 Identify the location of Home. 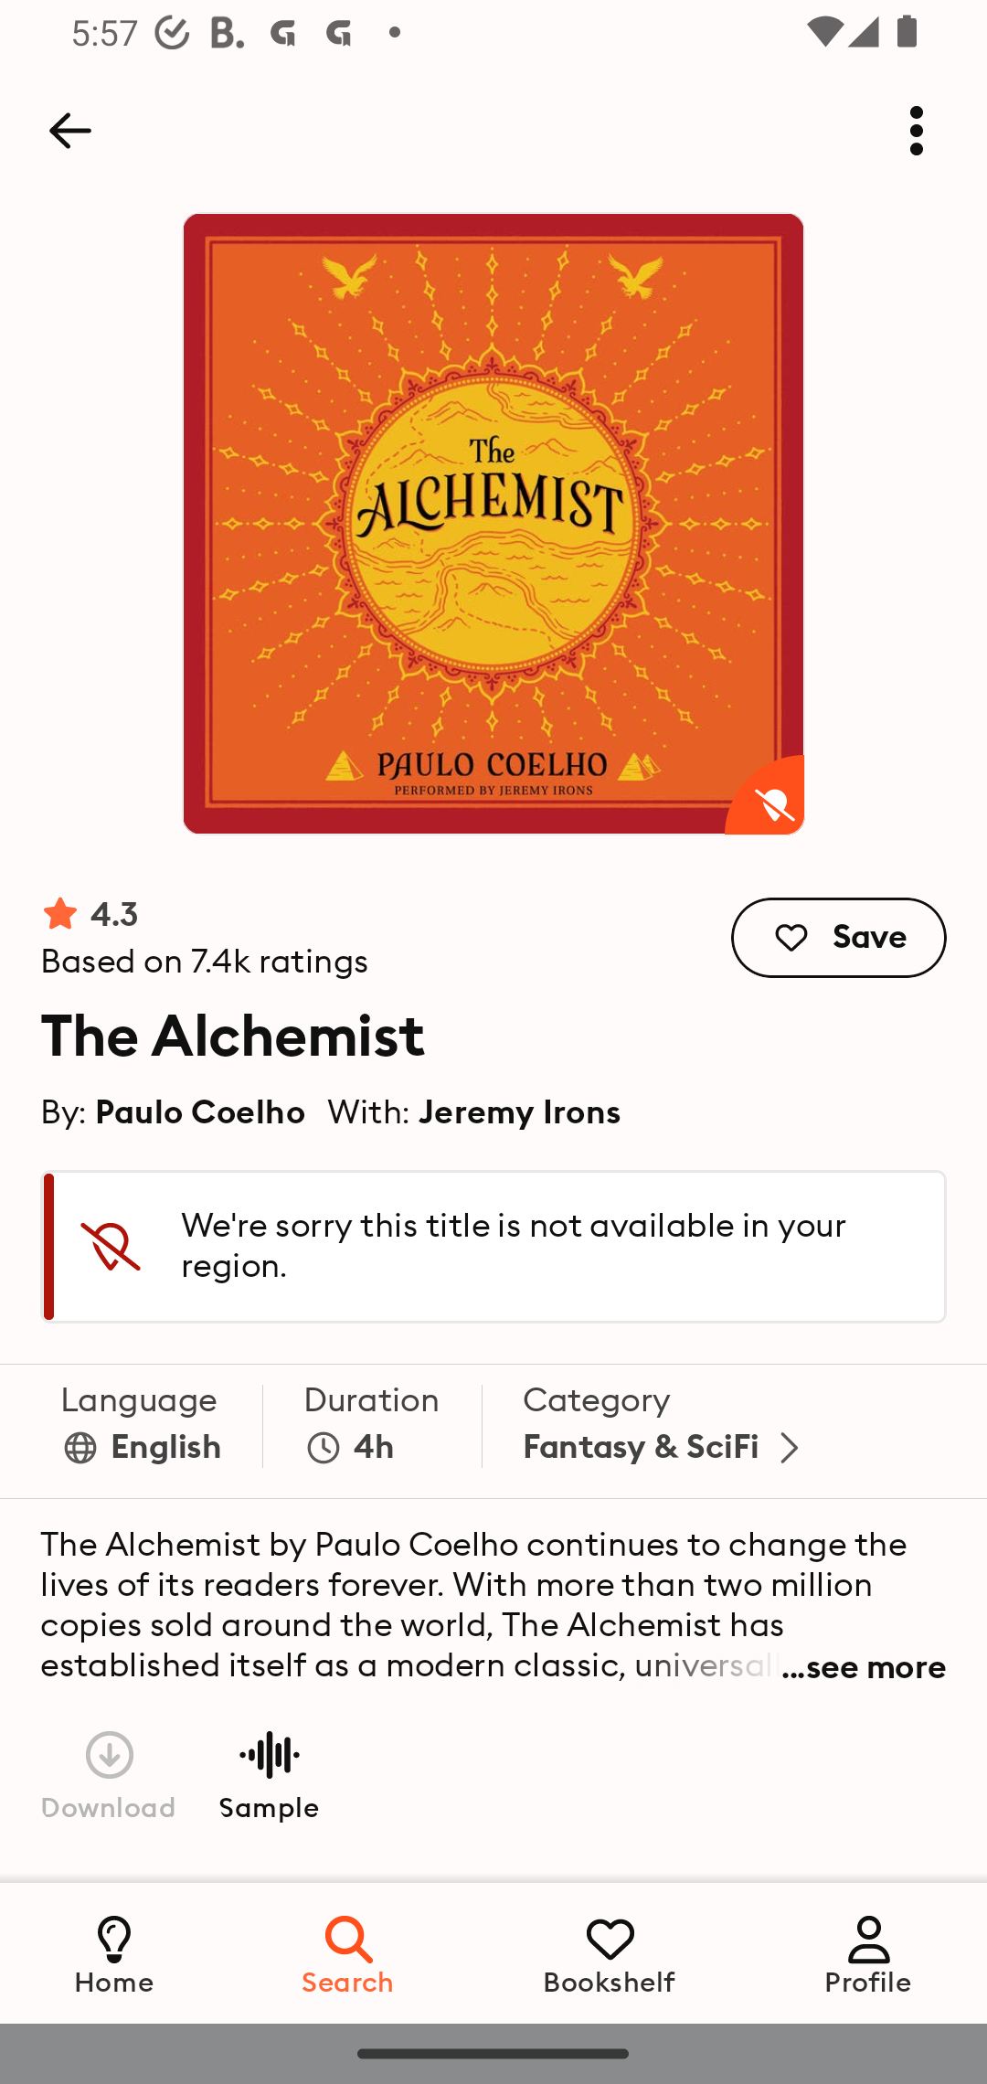
(114, 1952).